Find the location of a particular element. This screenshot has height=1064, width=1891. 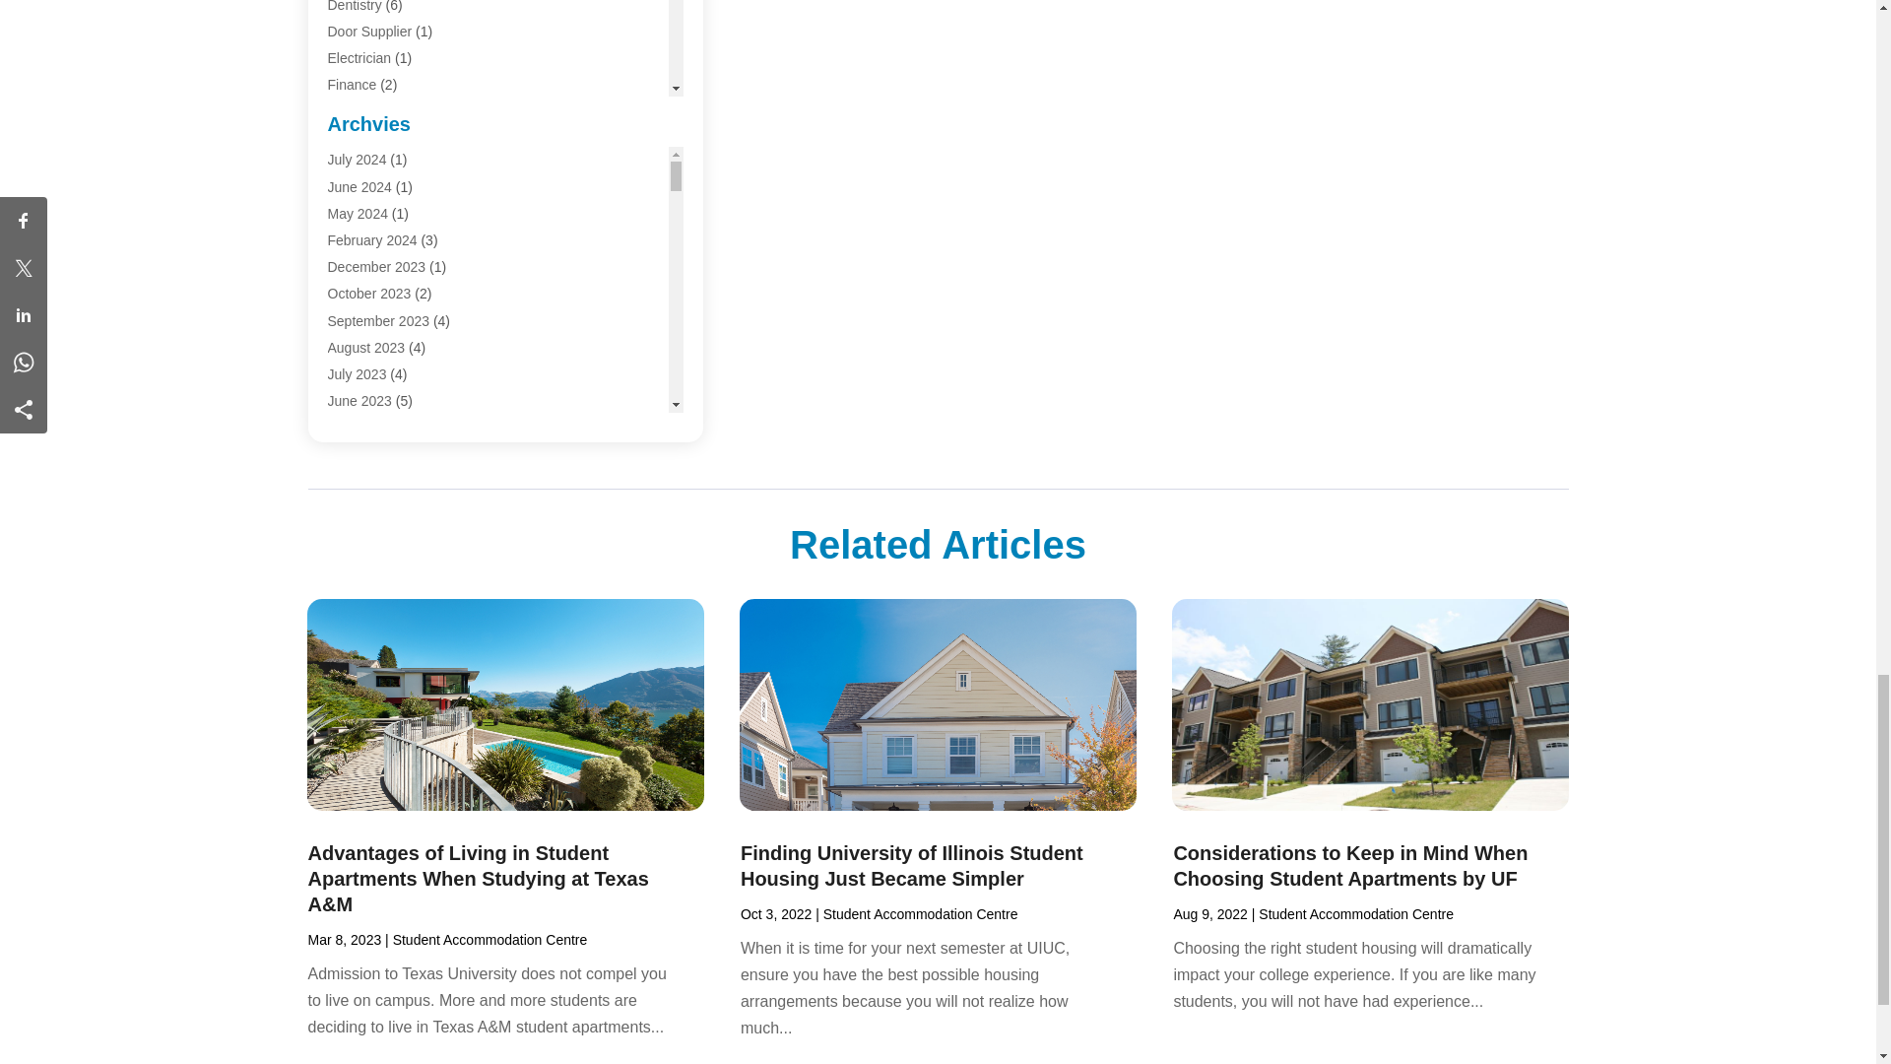

Foreclosures is located at coordinates (366, 110).